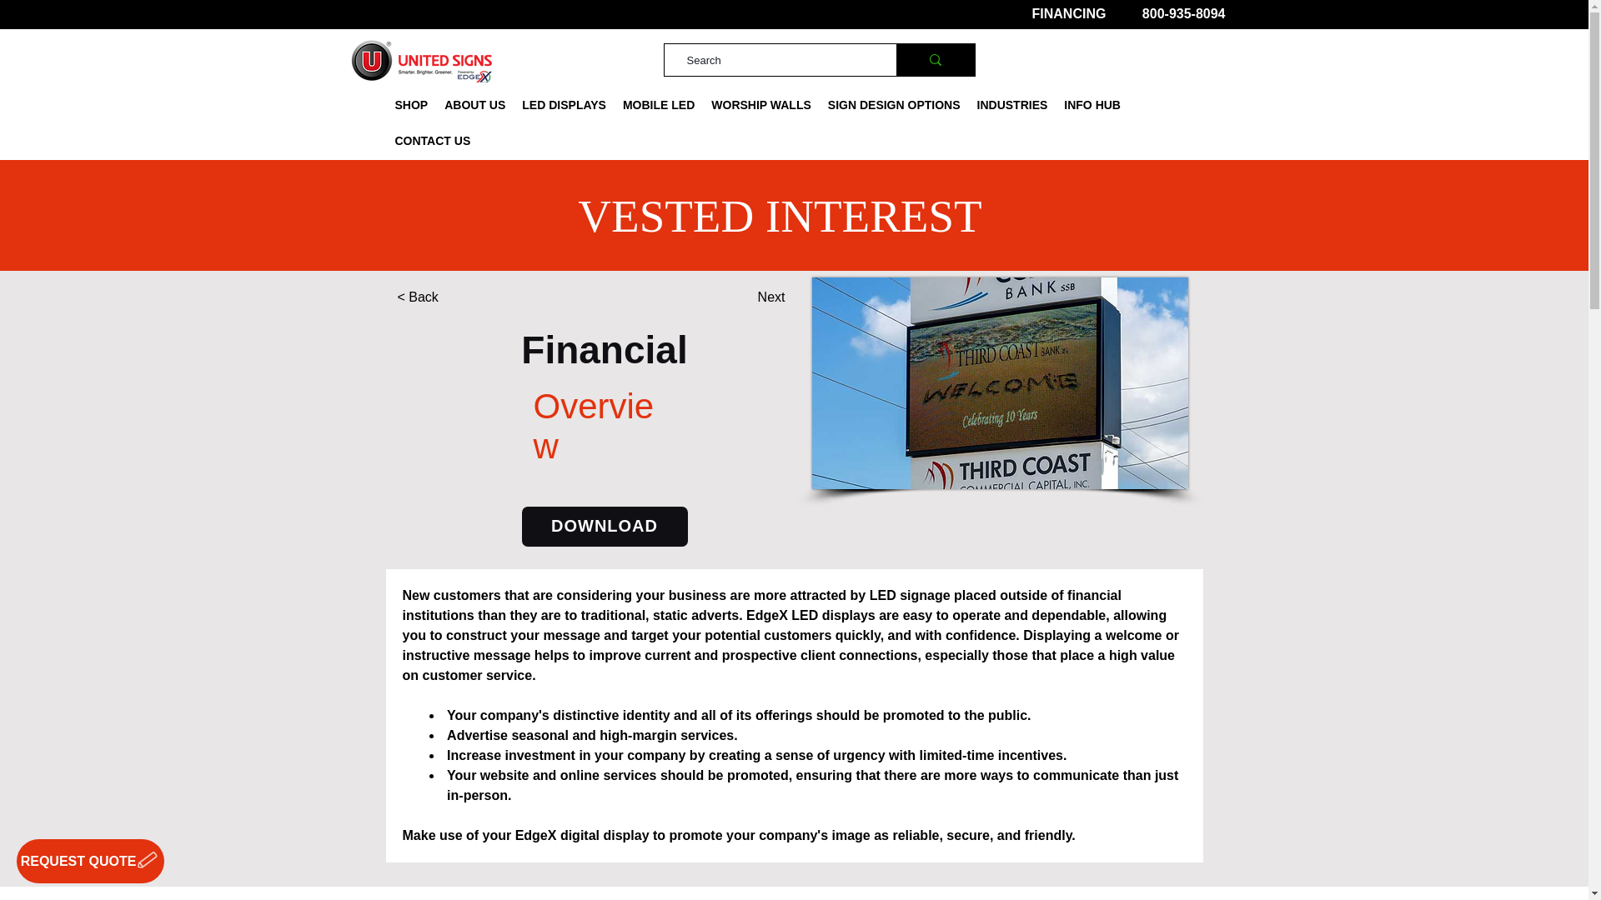 Image resolution: width=1601 pixels, height=900 pixels. Describe the element at coordinates (564, 105) in the screenshot. I see `LED DISPLAYS` at that location.